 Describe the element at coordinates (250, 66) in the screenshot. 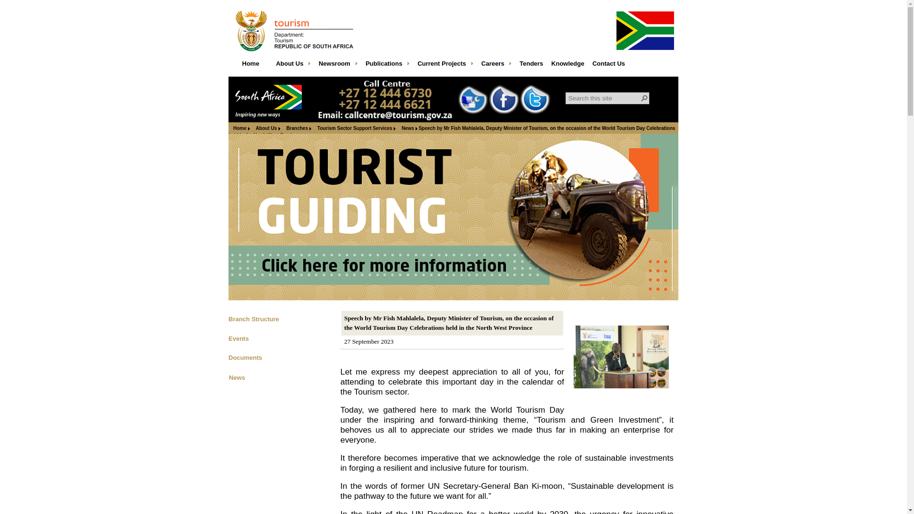

I see `Tourism Web Portal` at that location.